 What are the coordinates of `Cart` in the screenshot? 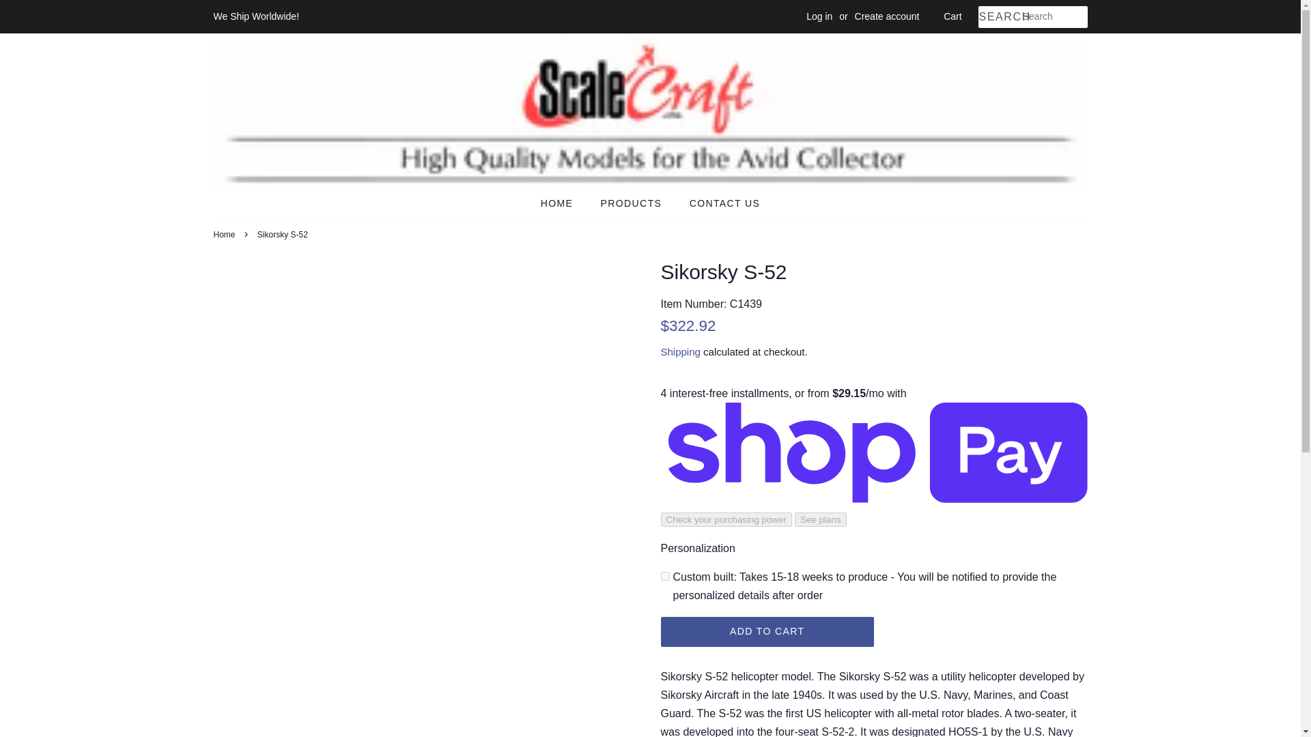 It's located at (952, 16).